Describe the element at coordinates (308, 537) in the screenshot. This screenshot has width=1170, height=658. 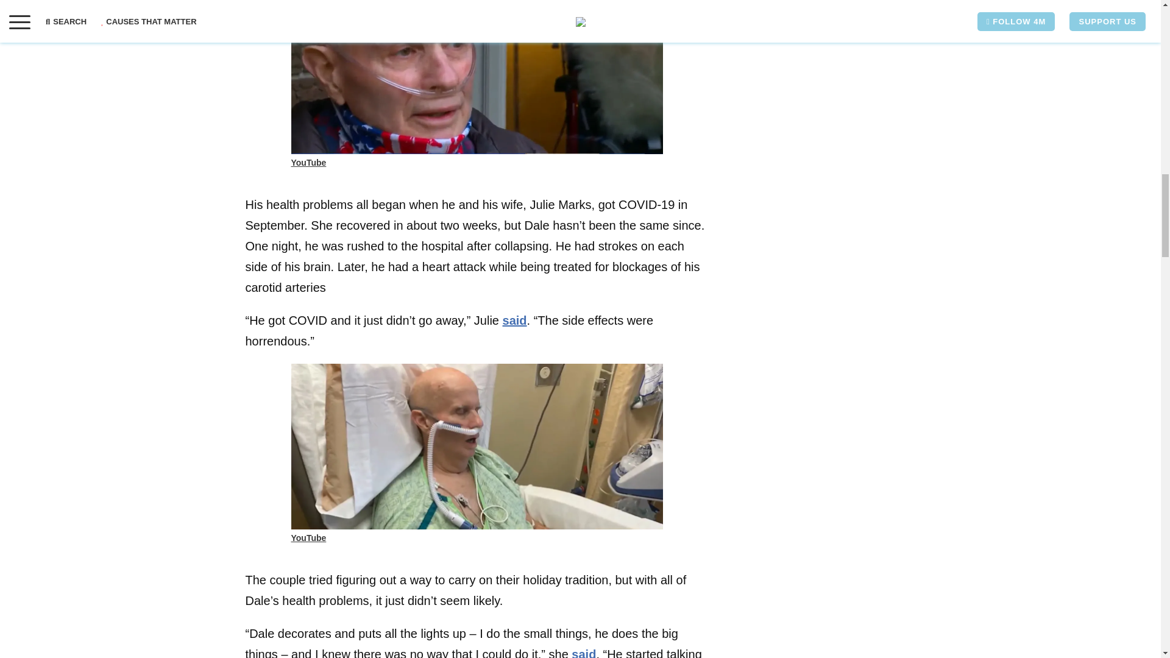
I see `YouTube` at that location.